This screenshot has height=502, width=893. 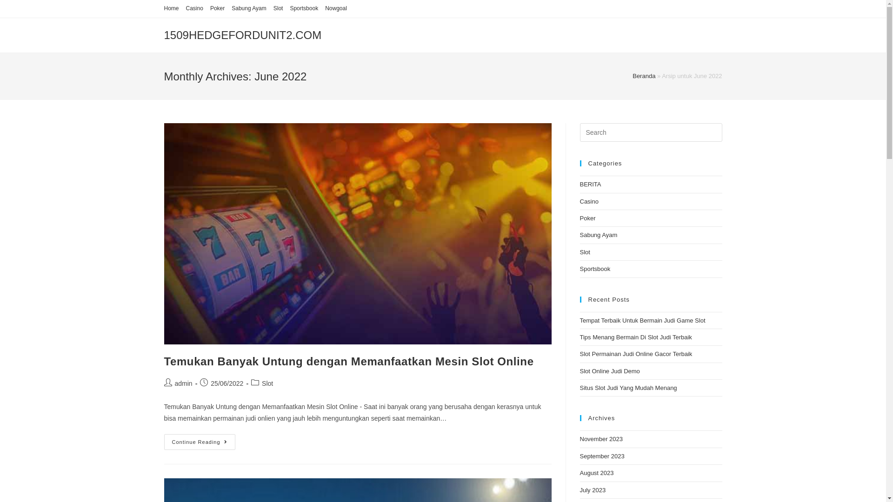 What do you see at coordinates (243, 35) in the screenshot?
I see `1509HEDGEFORDUNIT2.COM` at bounding box center [243, 35].